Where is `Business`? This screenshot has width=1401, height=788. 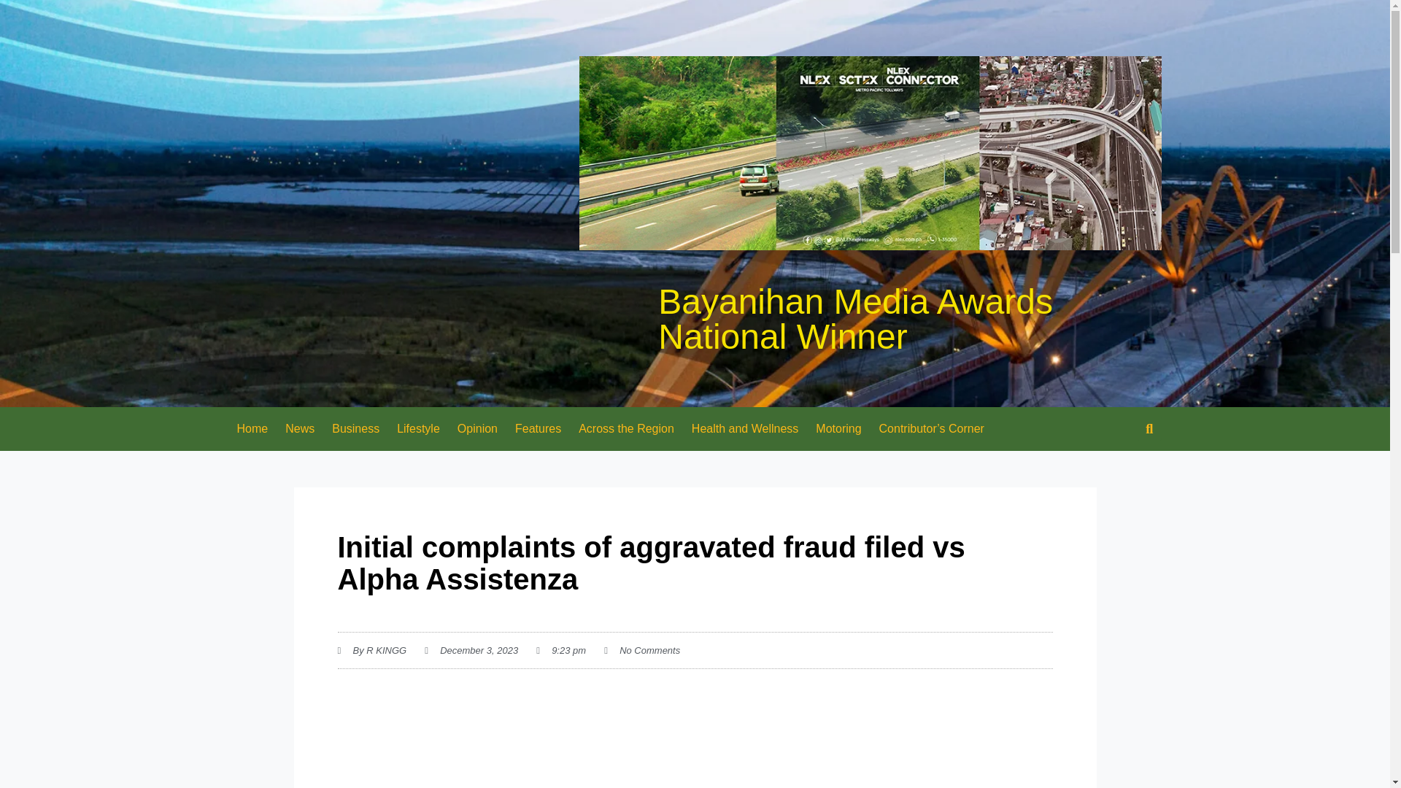 Business is located at coordinates (355, 429).